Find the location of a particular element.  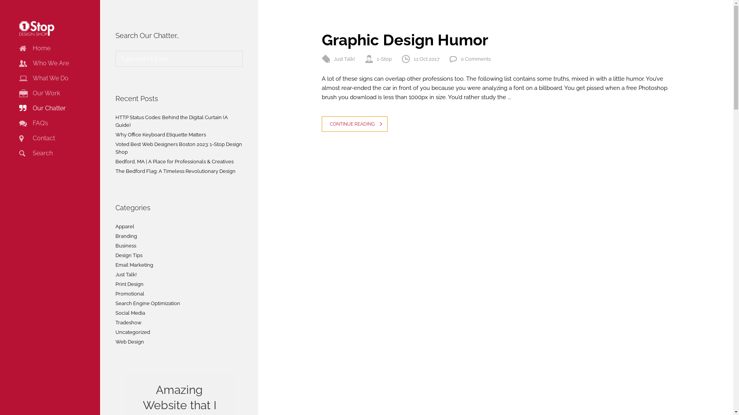

Our Work is located at coordinates (40, 93).